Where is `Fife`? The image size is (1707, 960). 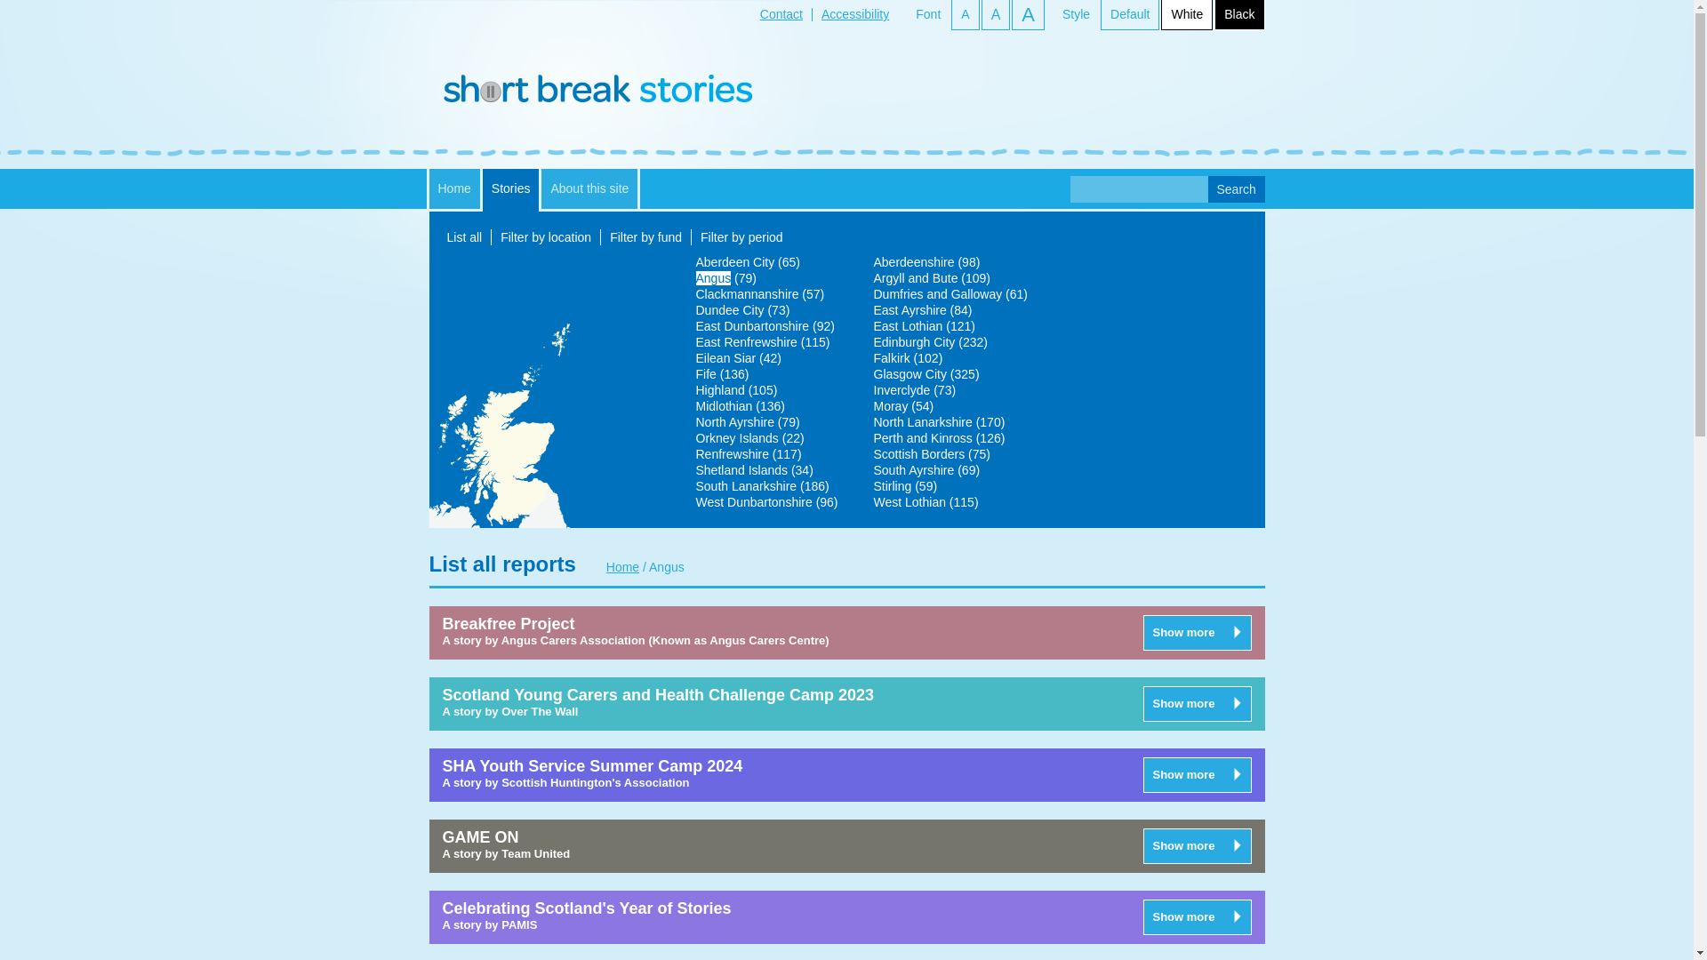 Fife is located at coordinates (704, 373).